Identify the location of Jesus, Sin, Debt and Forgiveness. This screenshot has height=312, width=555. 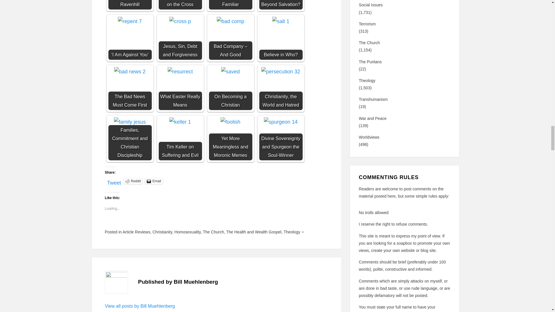
(180, 21).